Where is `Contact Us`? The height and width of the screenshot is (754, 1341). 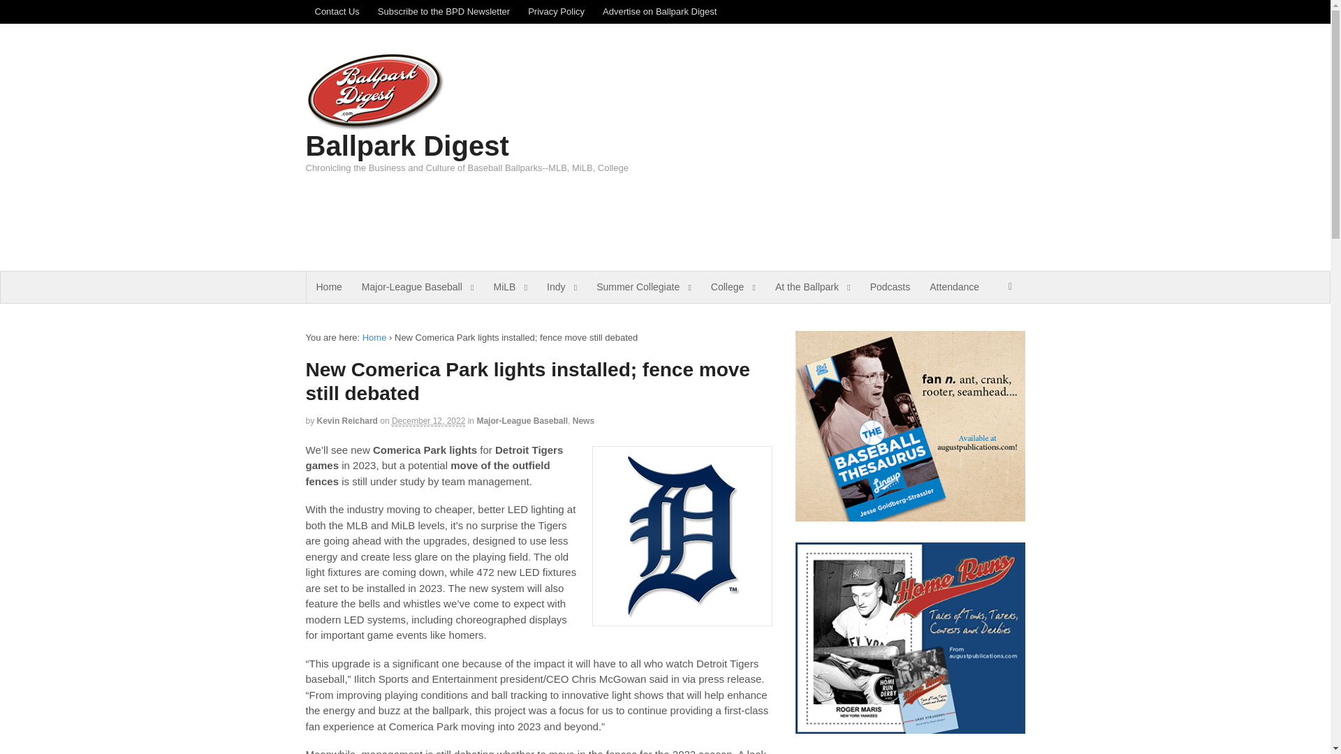 Contact Us is located at coordinates (337, 11).